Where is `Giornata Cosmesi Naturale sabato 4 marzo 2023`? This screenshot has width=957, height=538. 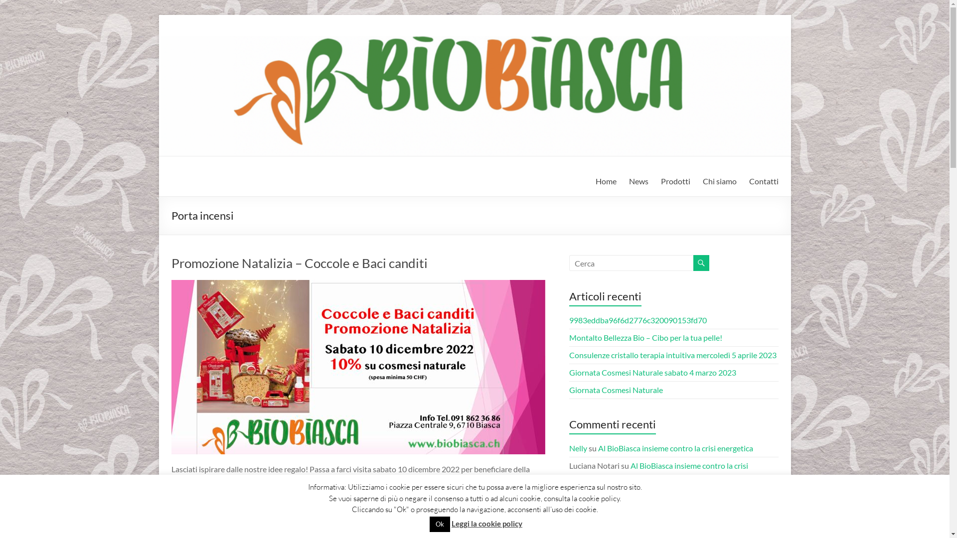 Giornata Cosmesi Naturale sabato 4 marzo 2023 is located at coordinates (653, 373).